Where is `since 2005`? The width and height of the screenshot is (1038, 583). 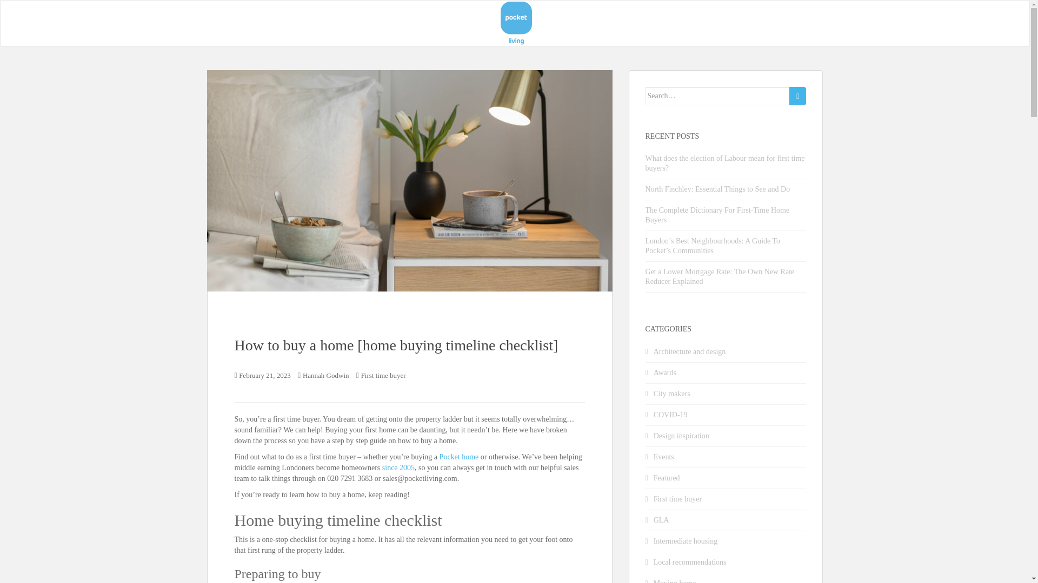
since 2005 is located at coordinates (398, 467).